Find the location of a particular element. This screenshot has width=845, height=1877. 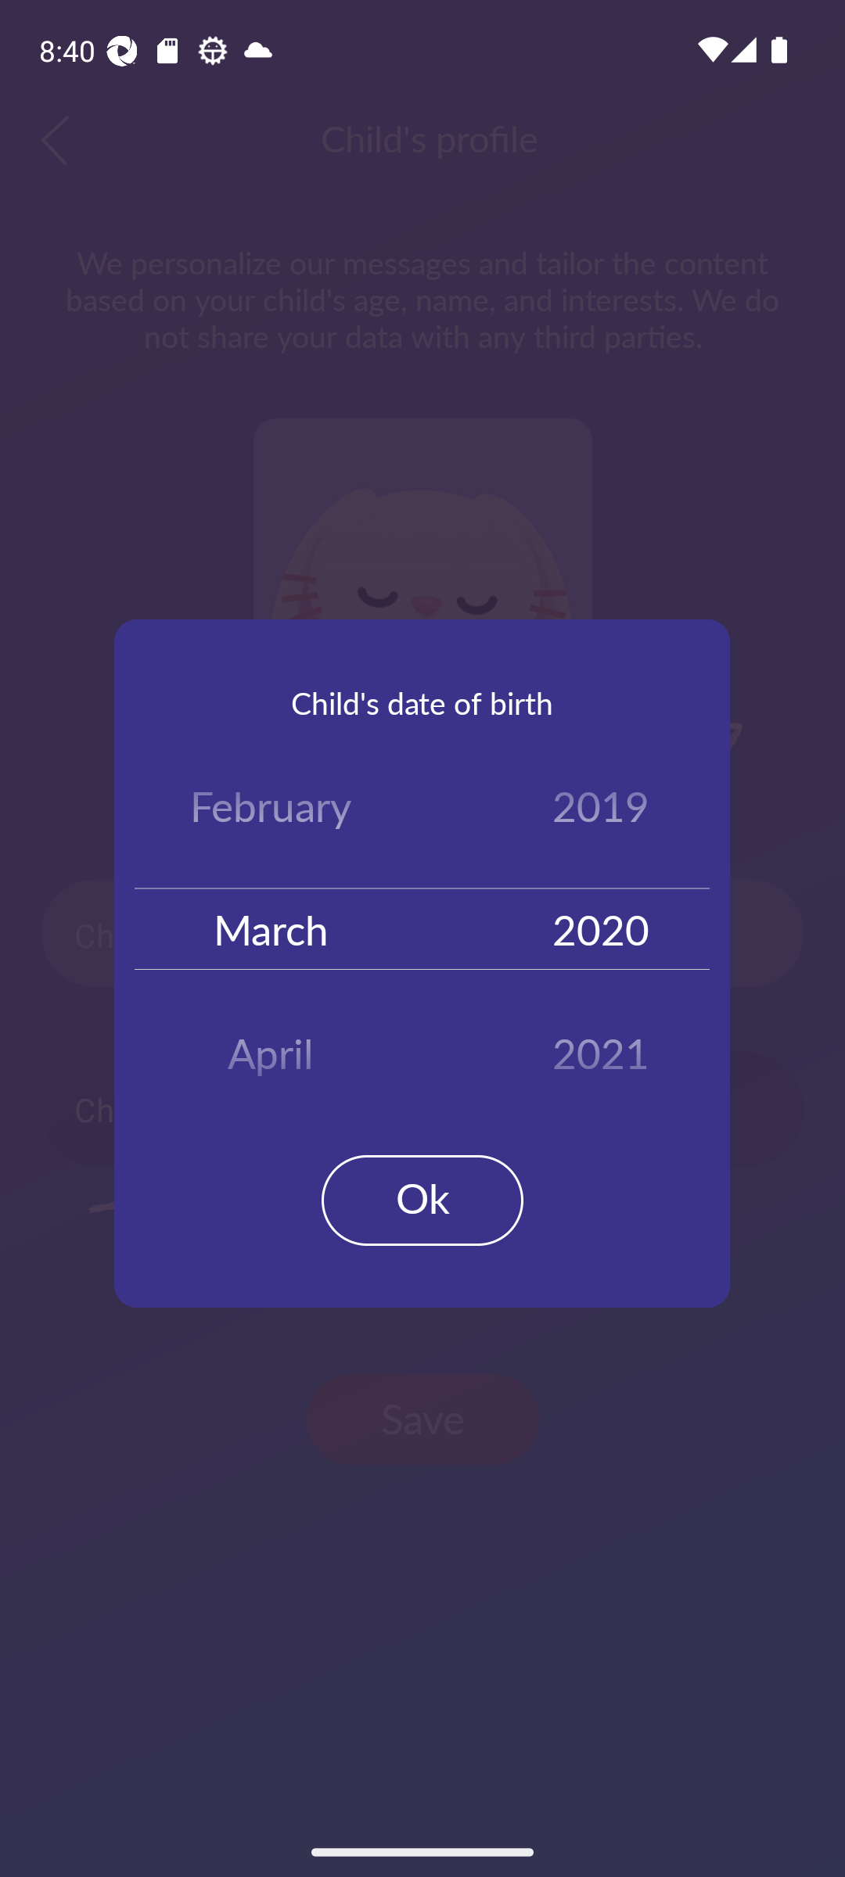

Ok is located at coordinates (422, 1200).